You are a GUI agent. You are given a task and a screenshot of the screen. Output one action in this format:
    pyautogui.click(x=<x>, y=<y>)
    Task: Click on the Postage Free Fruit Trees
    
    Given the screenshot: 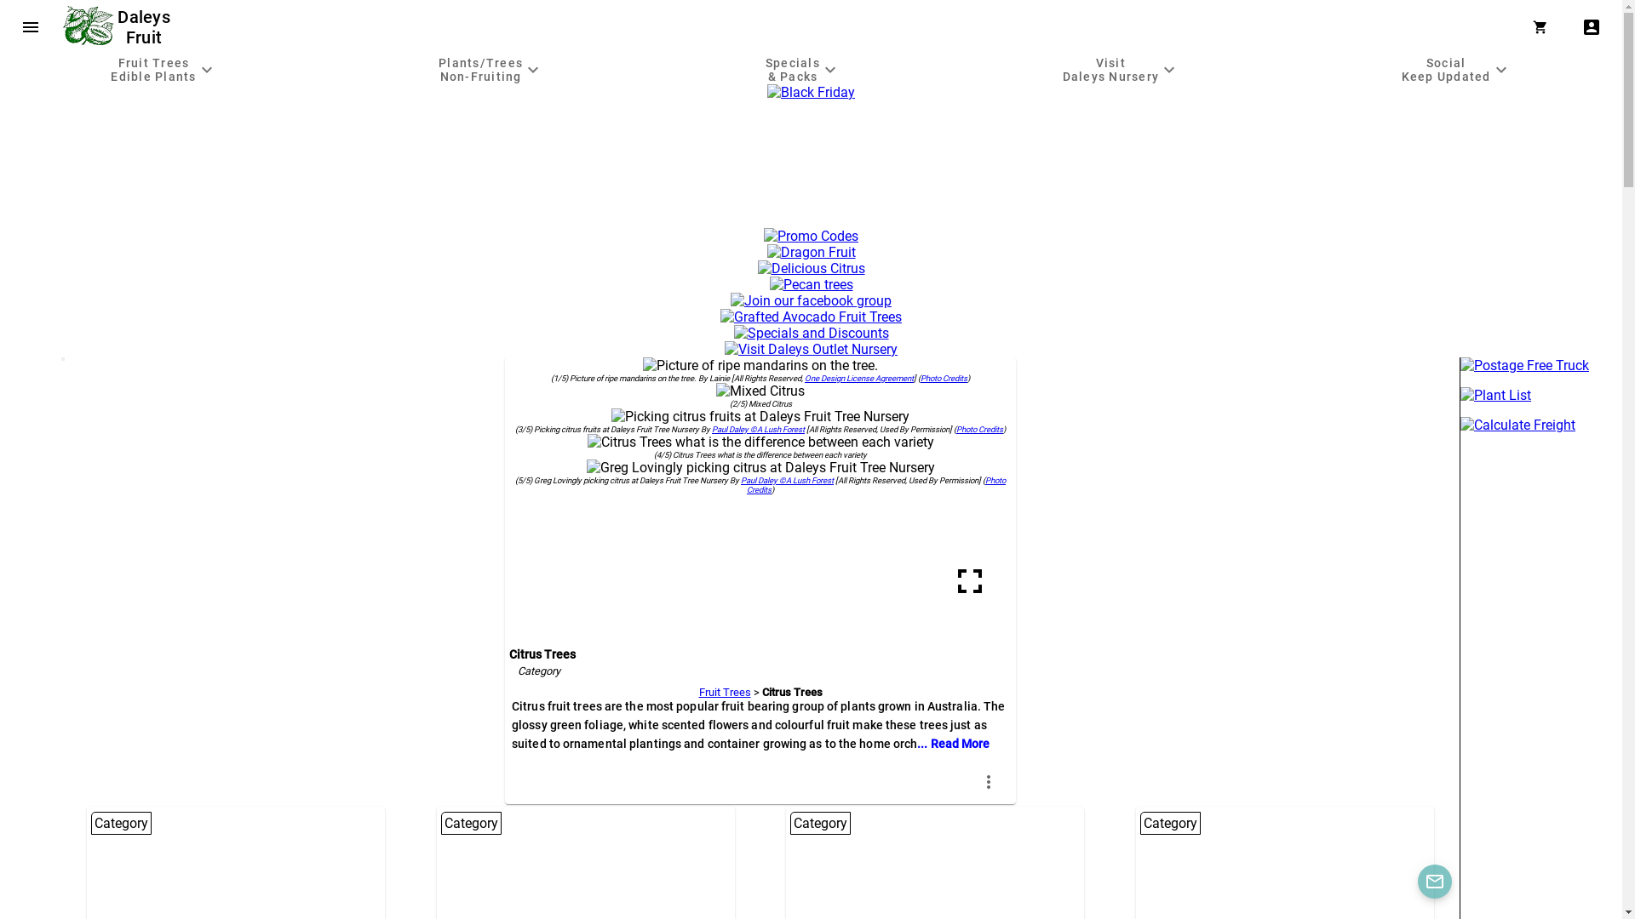 What is the action you would take?
    pyautogui.click(x=1541, y=366)
    